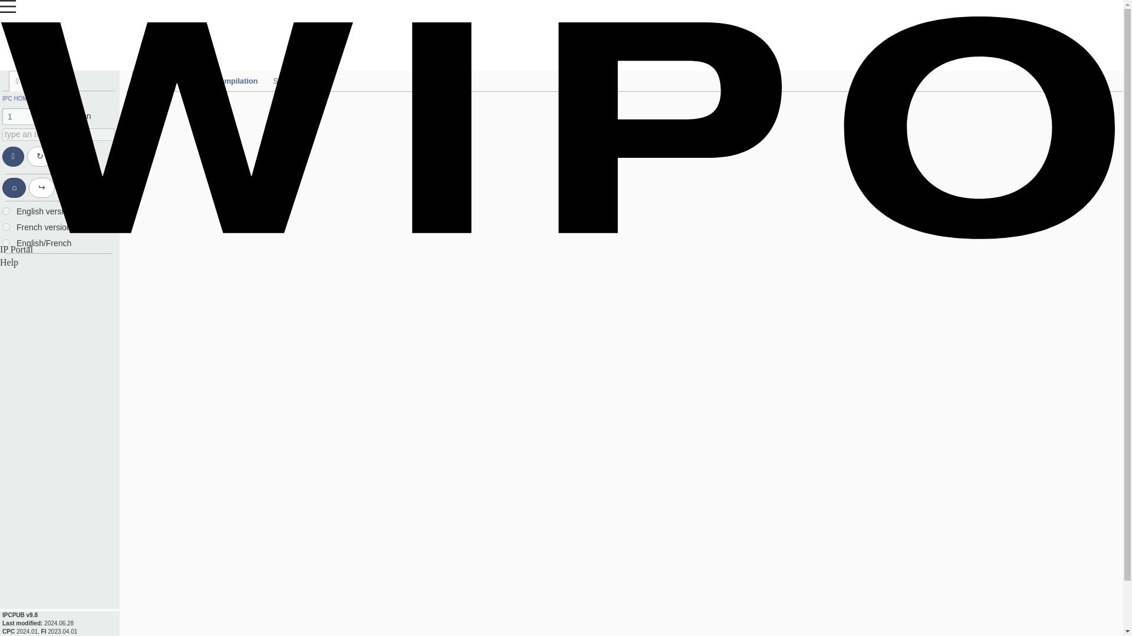 The width and height of the screenshot is (1132, 636). What do you see at coordinates (55, 97) in the screenshot?
I see `DOWNLOAD` at bounding box center [55, 97].